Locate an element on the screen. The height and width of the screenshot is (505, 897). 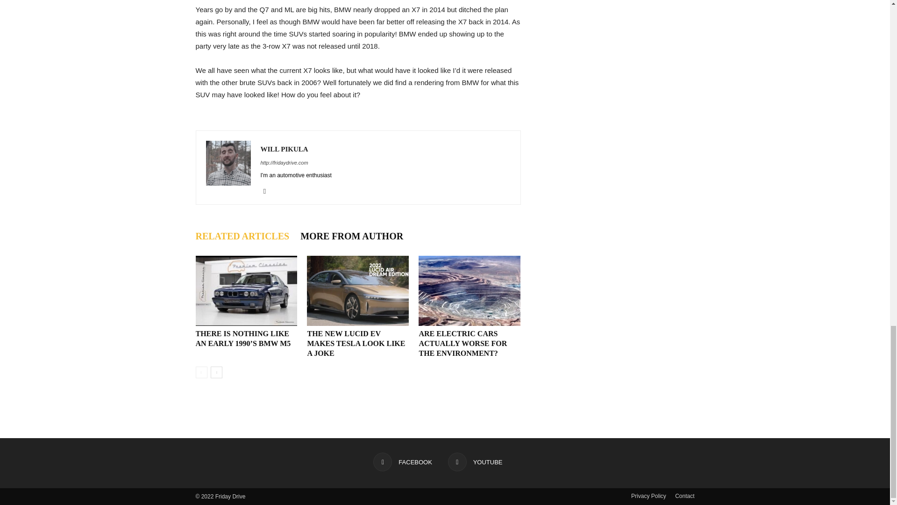
Are Electric Cars Actually Worse For The Environment? is located at coordinates (469, 290).